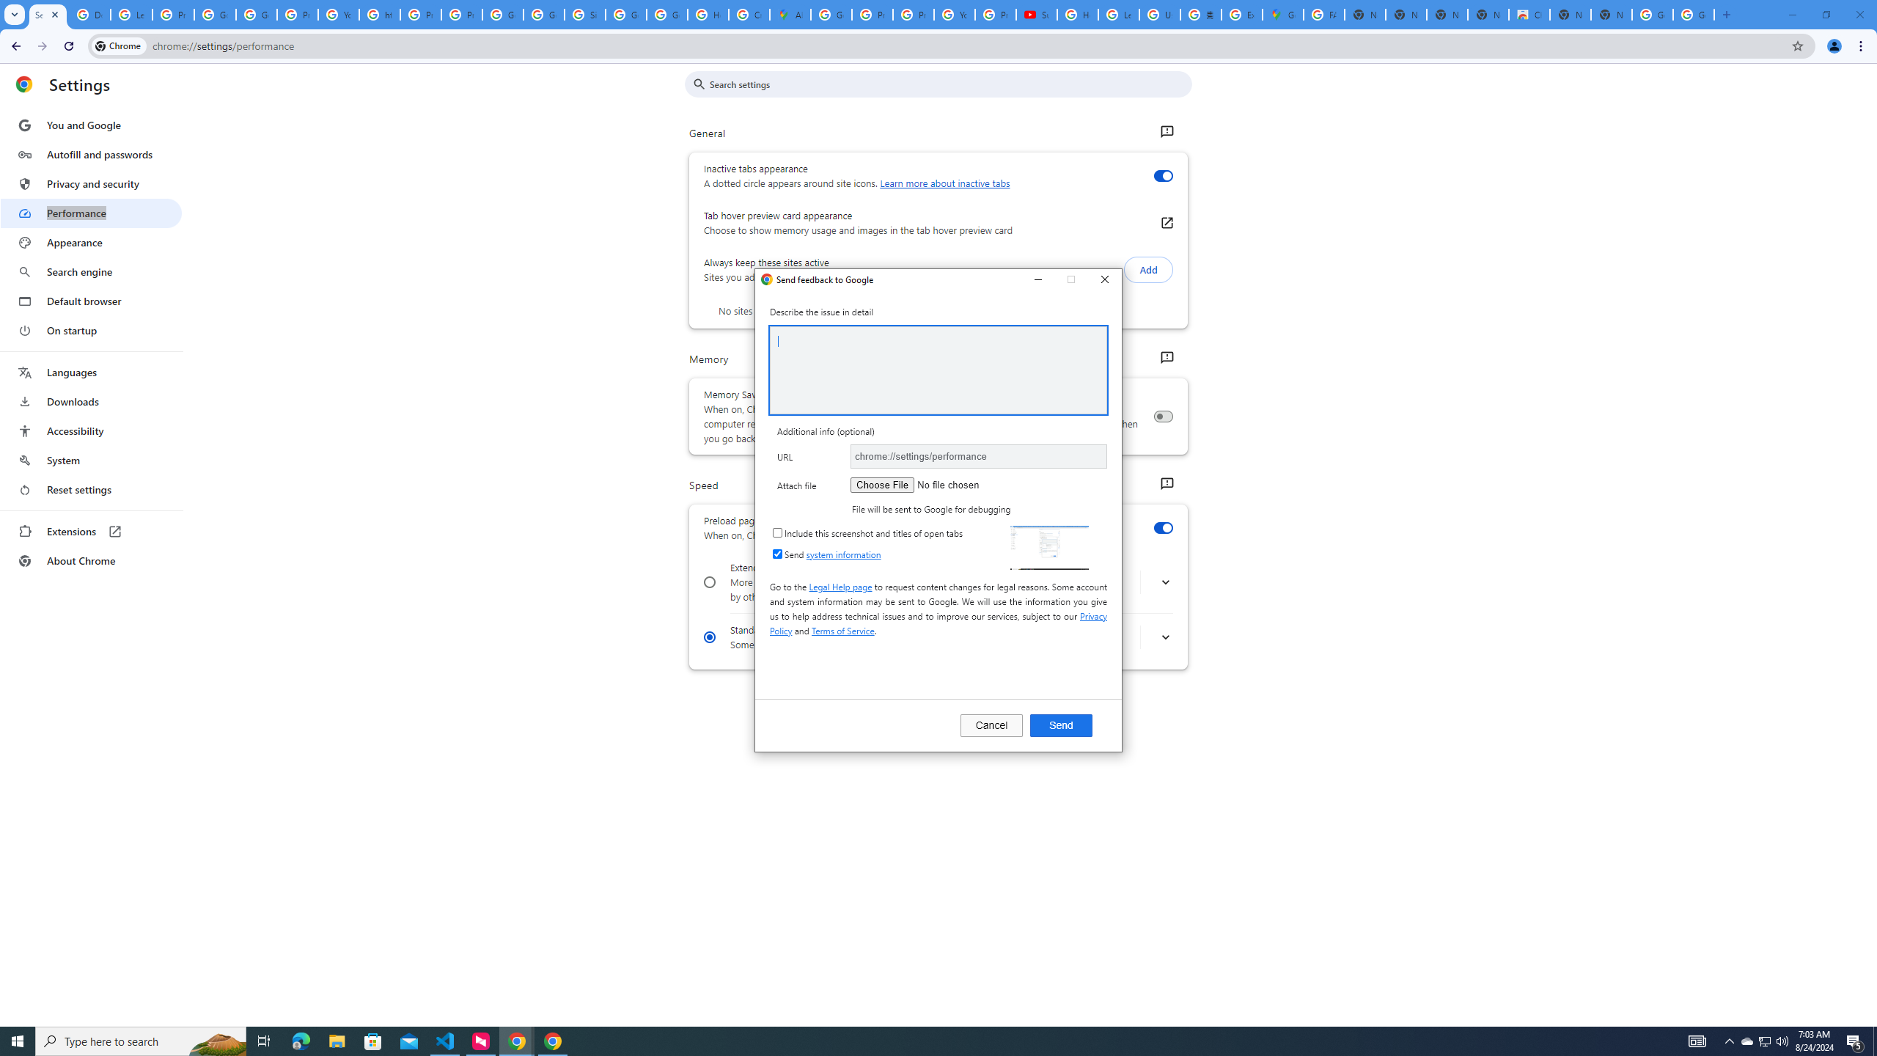 The height and width of the screenshot is (1056, 1877). I want to click on Privacy Help Center - Policies Help, so click(872, 15).